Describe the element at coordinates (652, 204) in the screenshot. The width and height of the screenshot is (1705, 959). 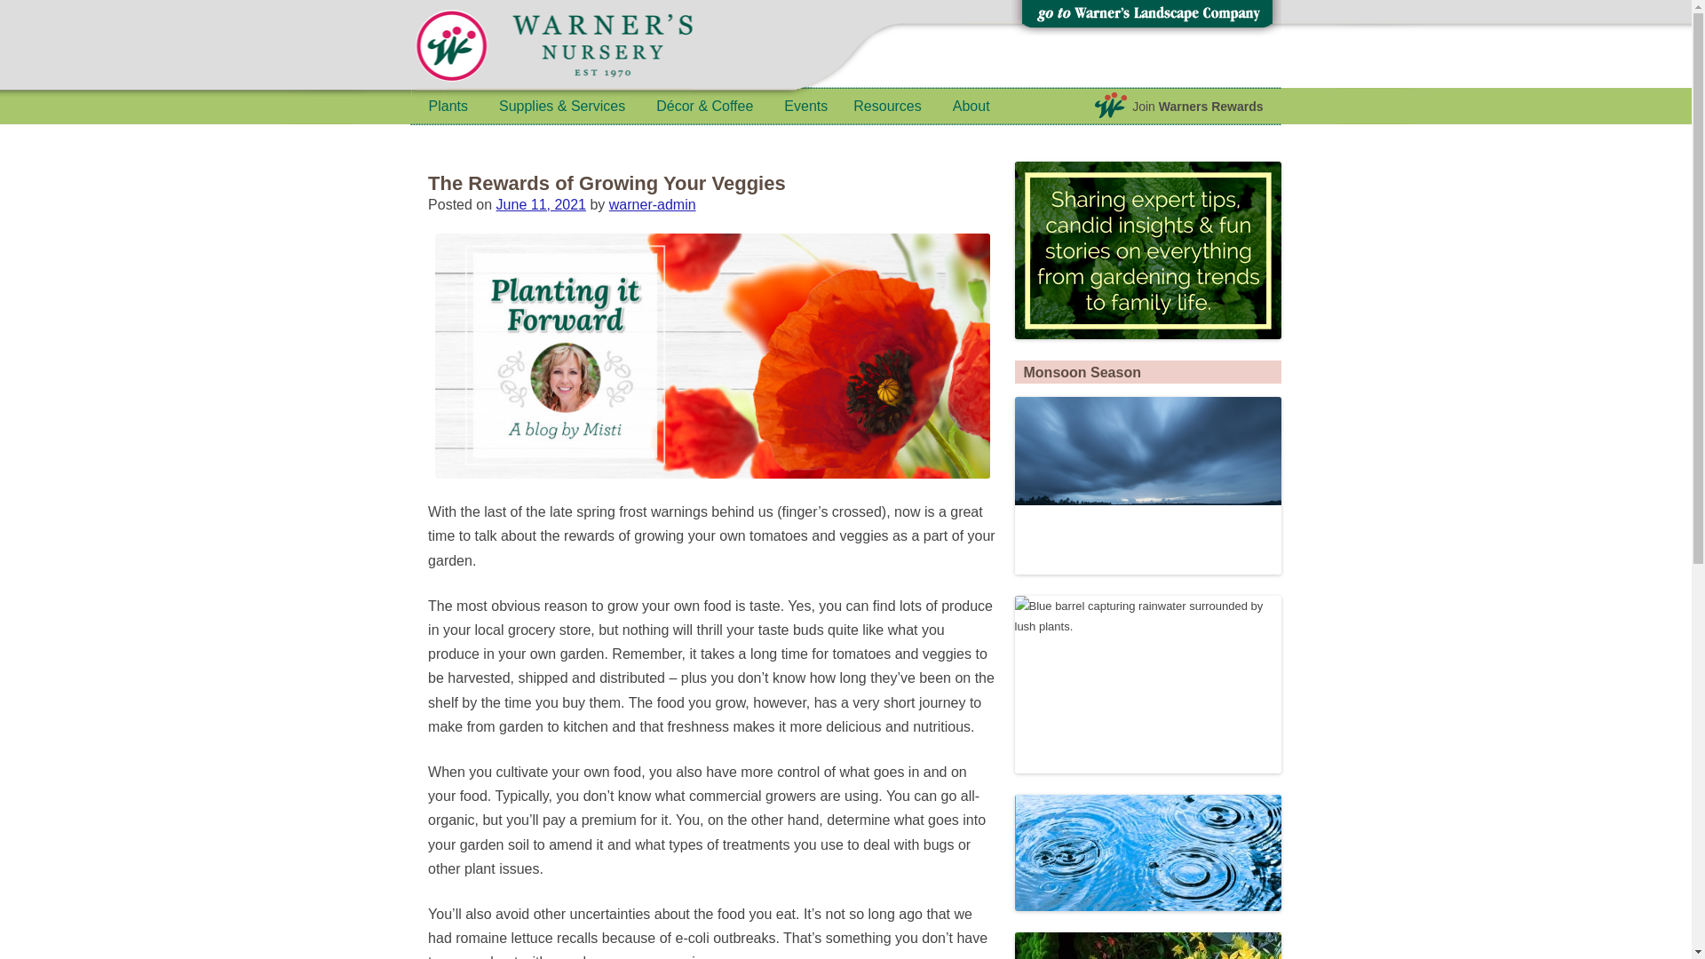
I see `View all posts by warner-admin` at that location.